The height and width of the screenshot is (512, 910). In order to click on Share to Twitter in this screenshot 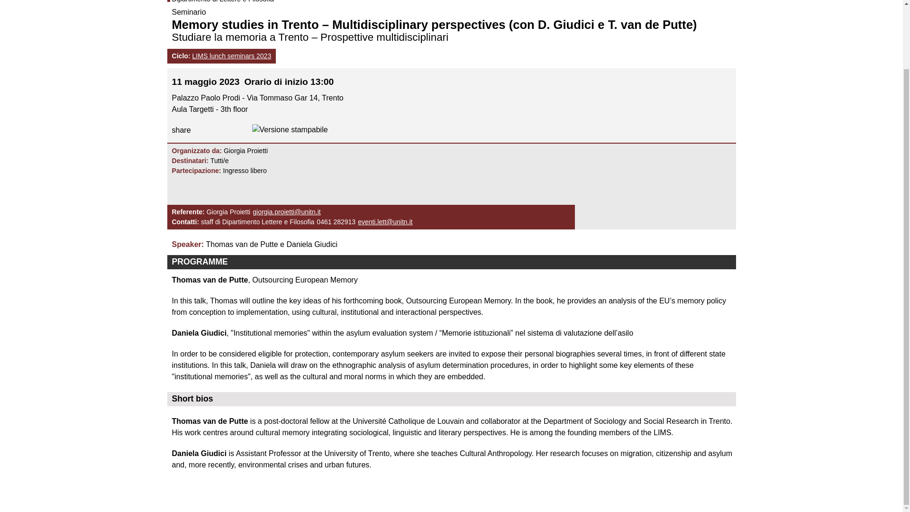, I will do `click(241, 130)`.